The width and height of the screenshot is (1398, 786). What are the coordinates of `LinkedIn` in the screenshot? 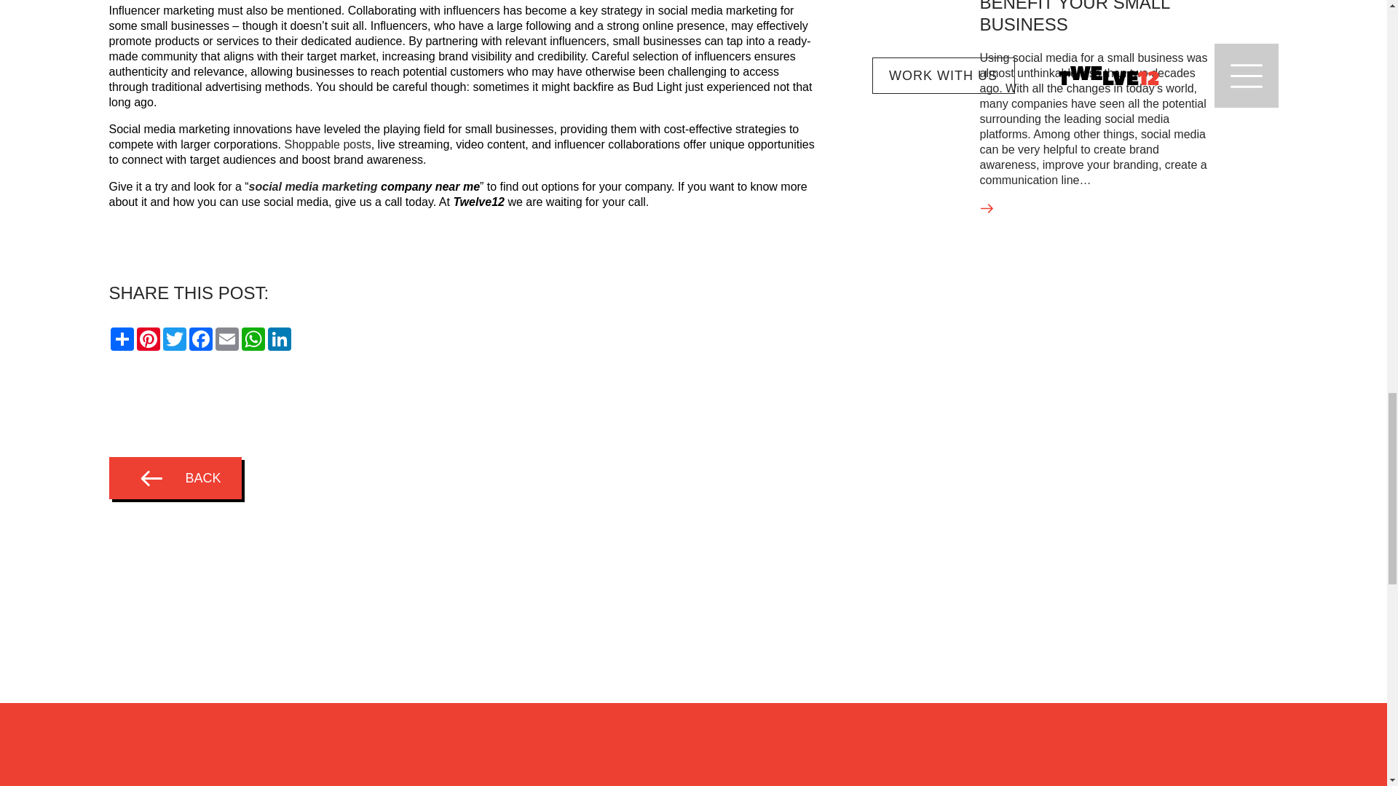 It's located at (280, 339).